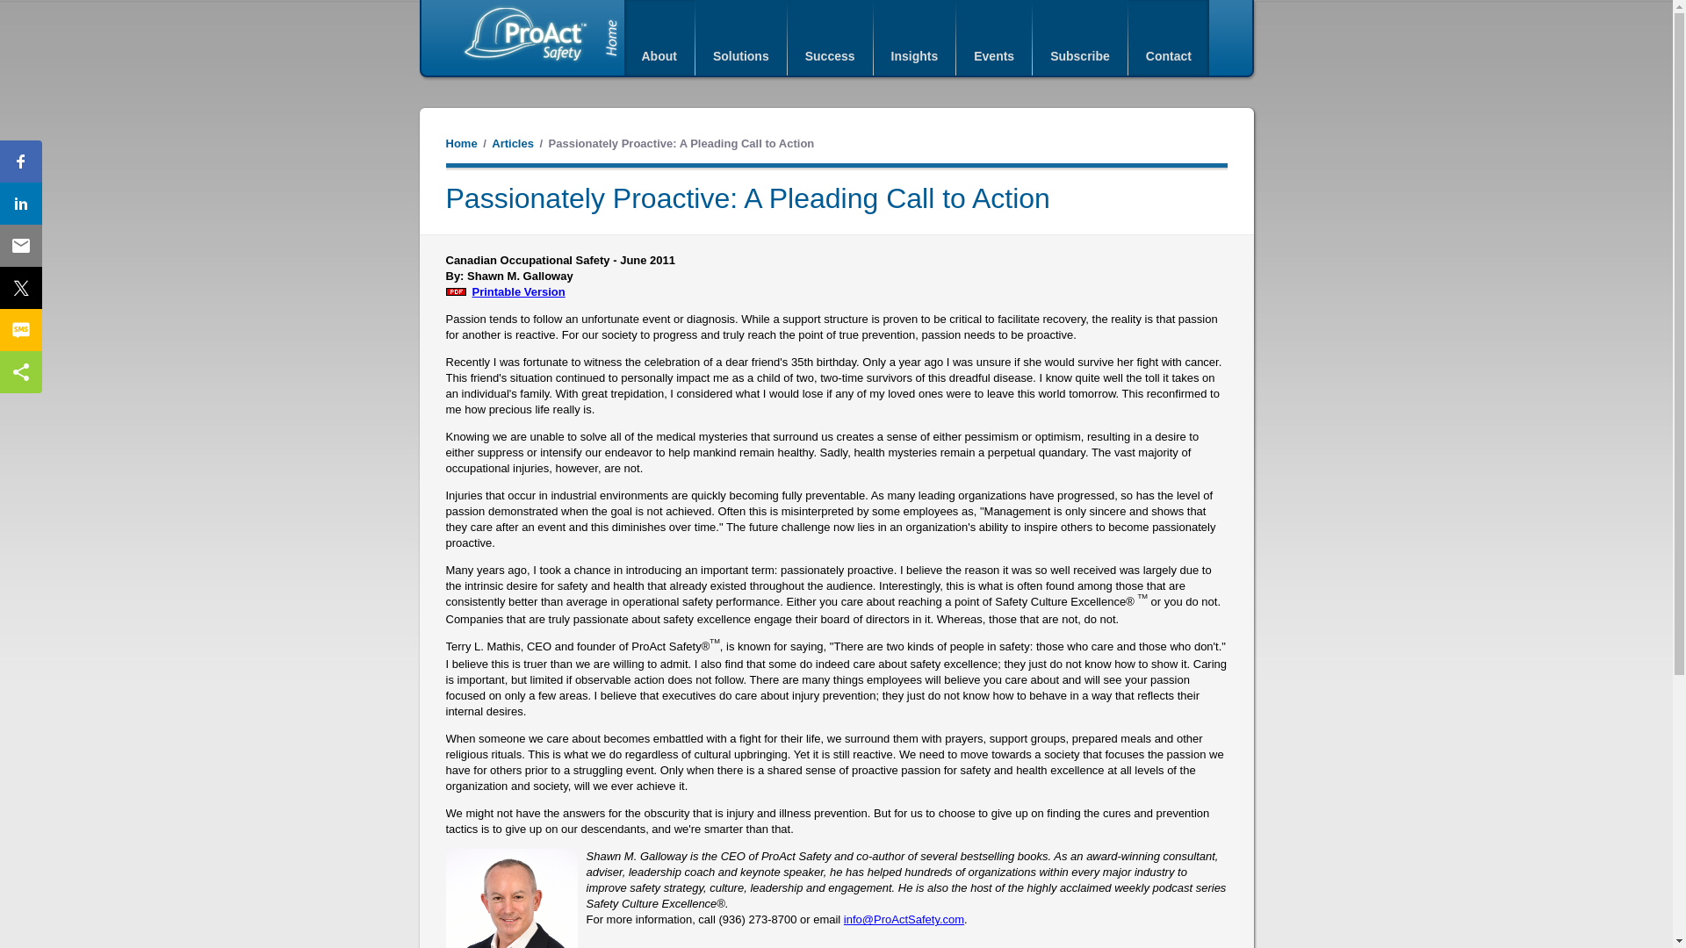 The image size is (1686, 948). Describe the element at coordinates (741, 38) in the screenshot. I see `Solutions` at that location.